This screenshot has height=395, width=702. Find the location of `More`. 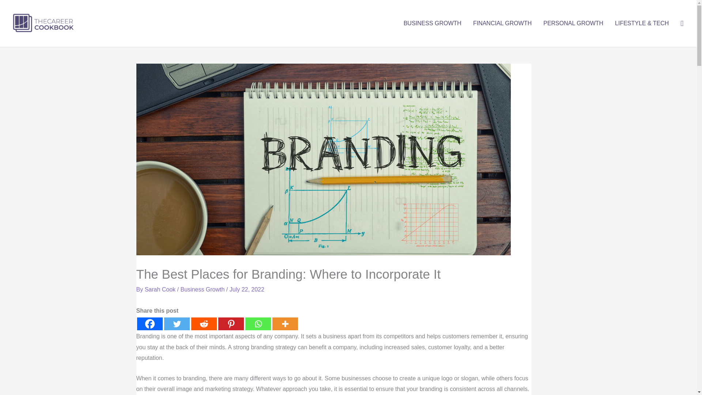

More is located at coordinates (285, 324).